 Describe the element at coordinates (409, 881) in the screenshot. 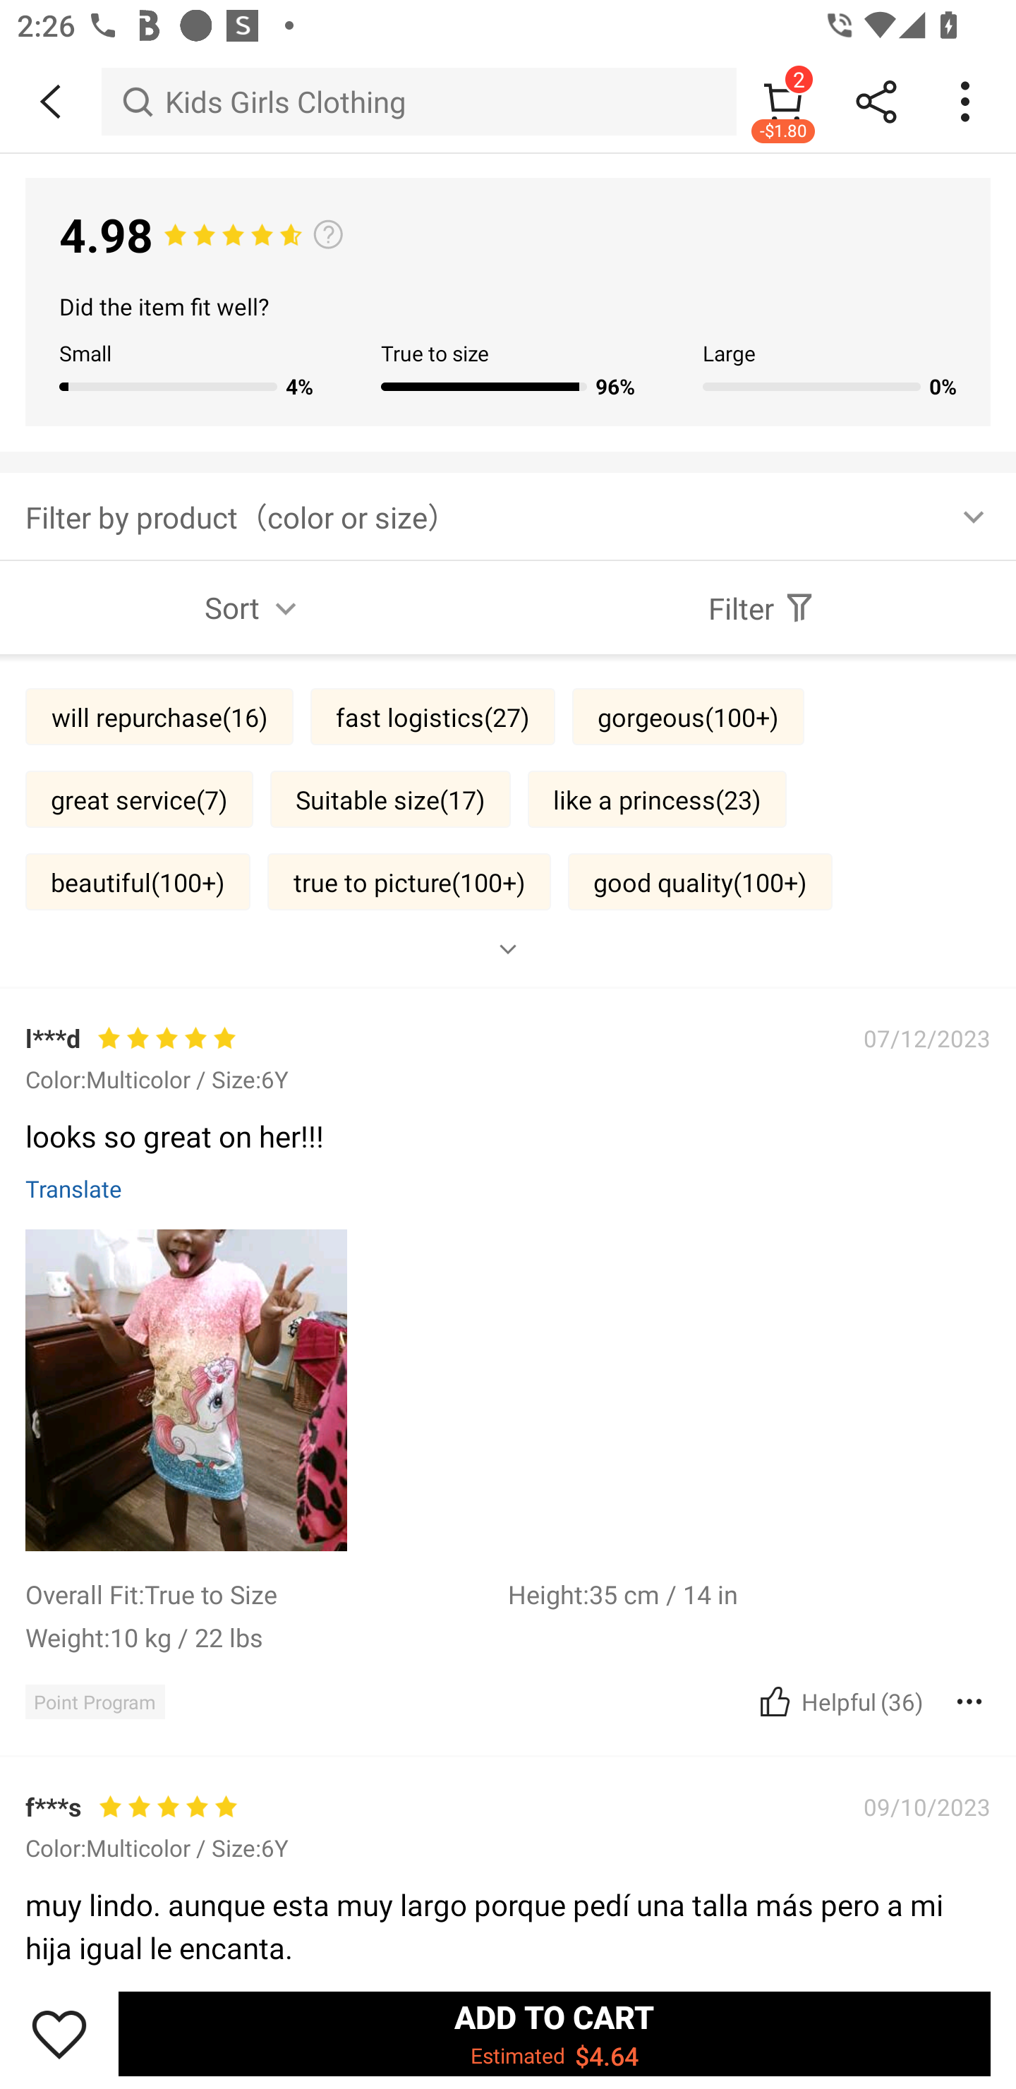

I see `true to picture(100‎+)` at that location.